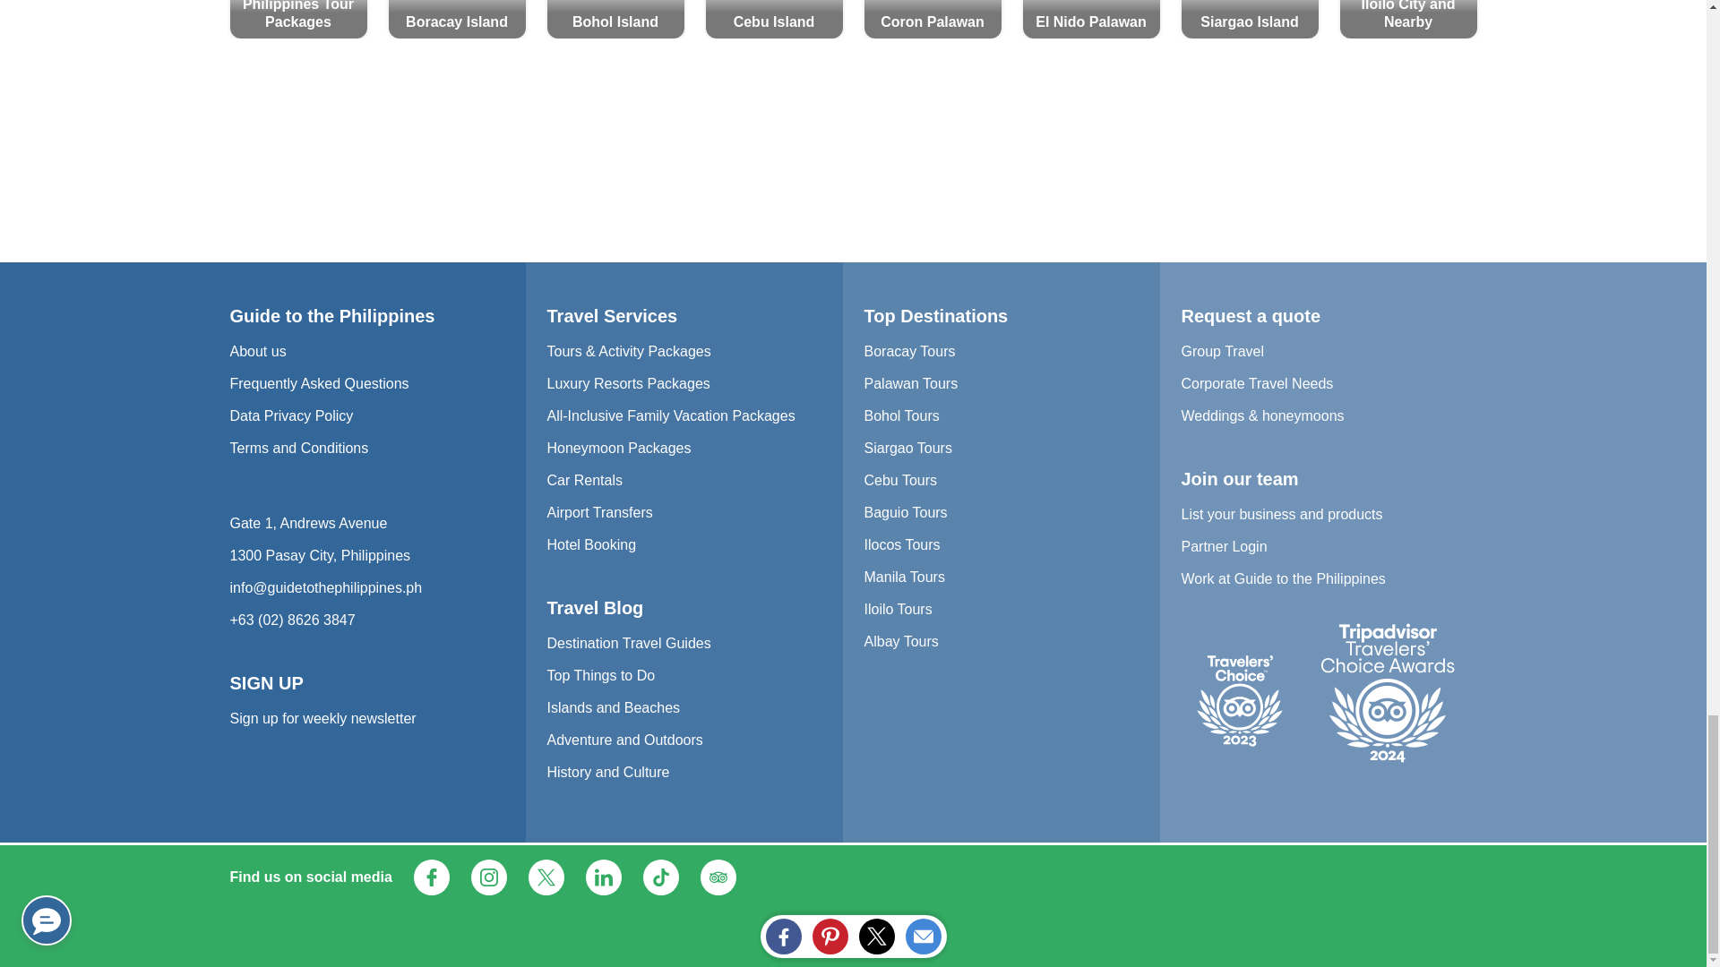  What do you see at coordinates (297, 20) in the screenshot?
I see `Philippines Tour Packages` at bounding box center [297, 20].